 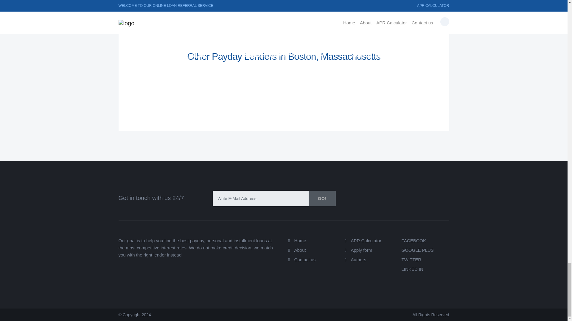 I want to click on FACEBOOK, so click(x=414, y=240).